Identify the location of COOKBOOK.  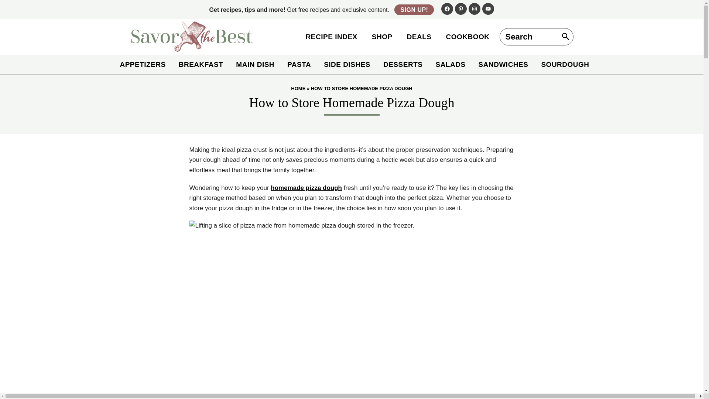
(468, 37).